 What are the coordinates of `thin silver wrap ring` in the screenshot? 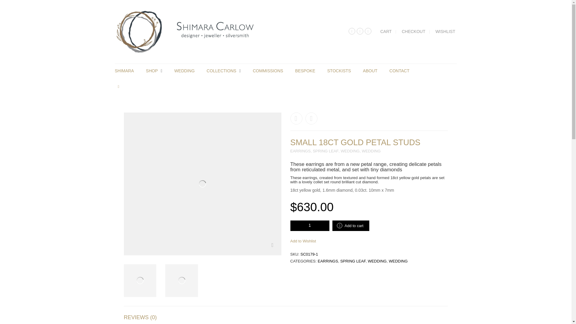 It's located at (296, 118).